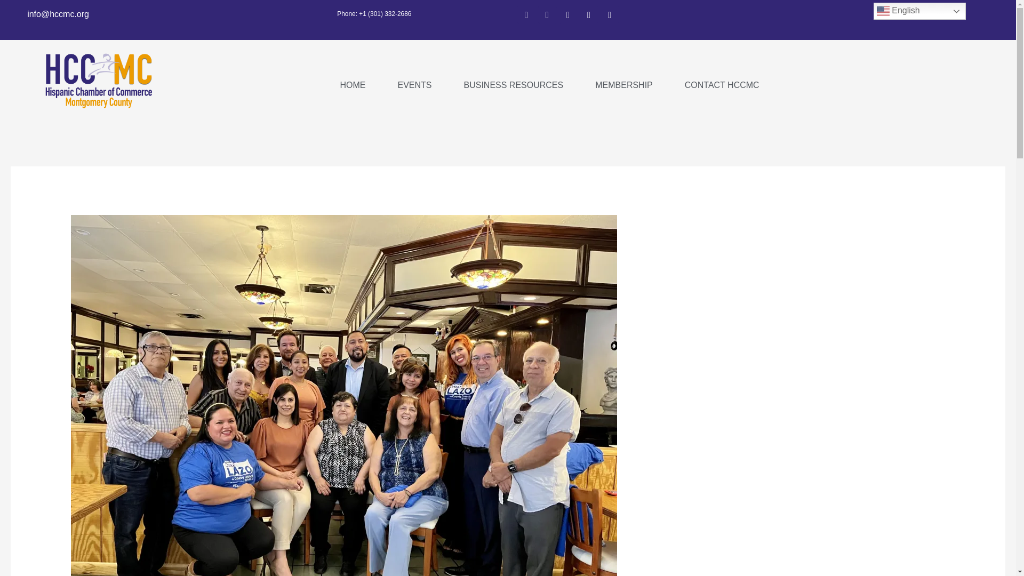 The height and width of the screenshot is (576, 1024). What do you see at coordinates (513, 85) in the screenshot?
I see `BUSINESS RESOURCES` at bounding box center [513, 85].